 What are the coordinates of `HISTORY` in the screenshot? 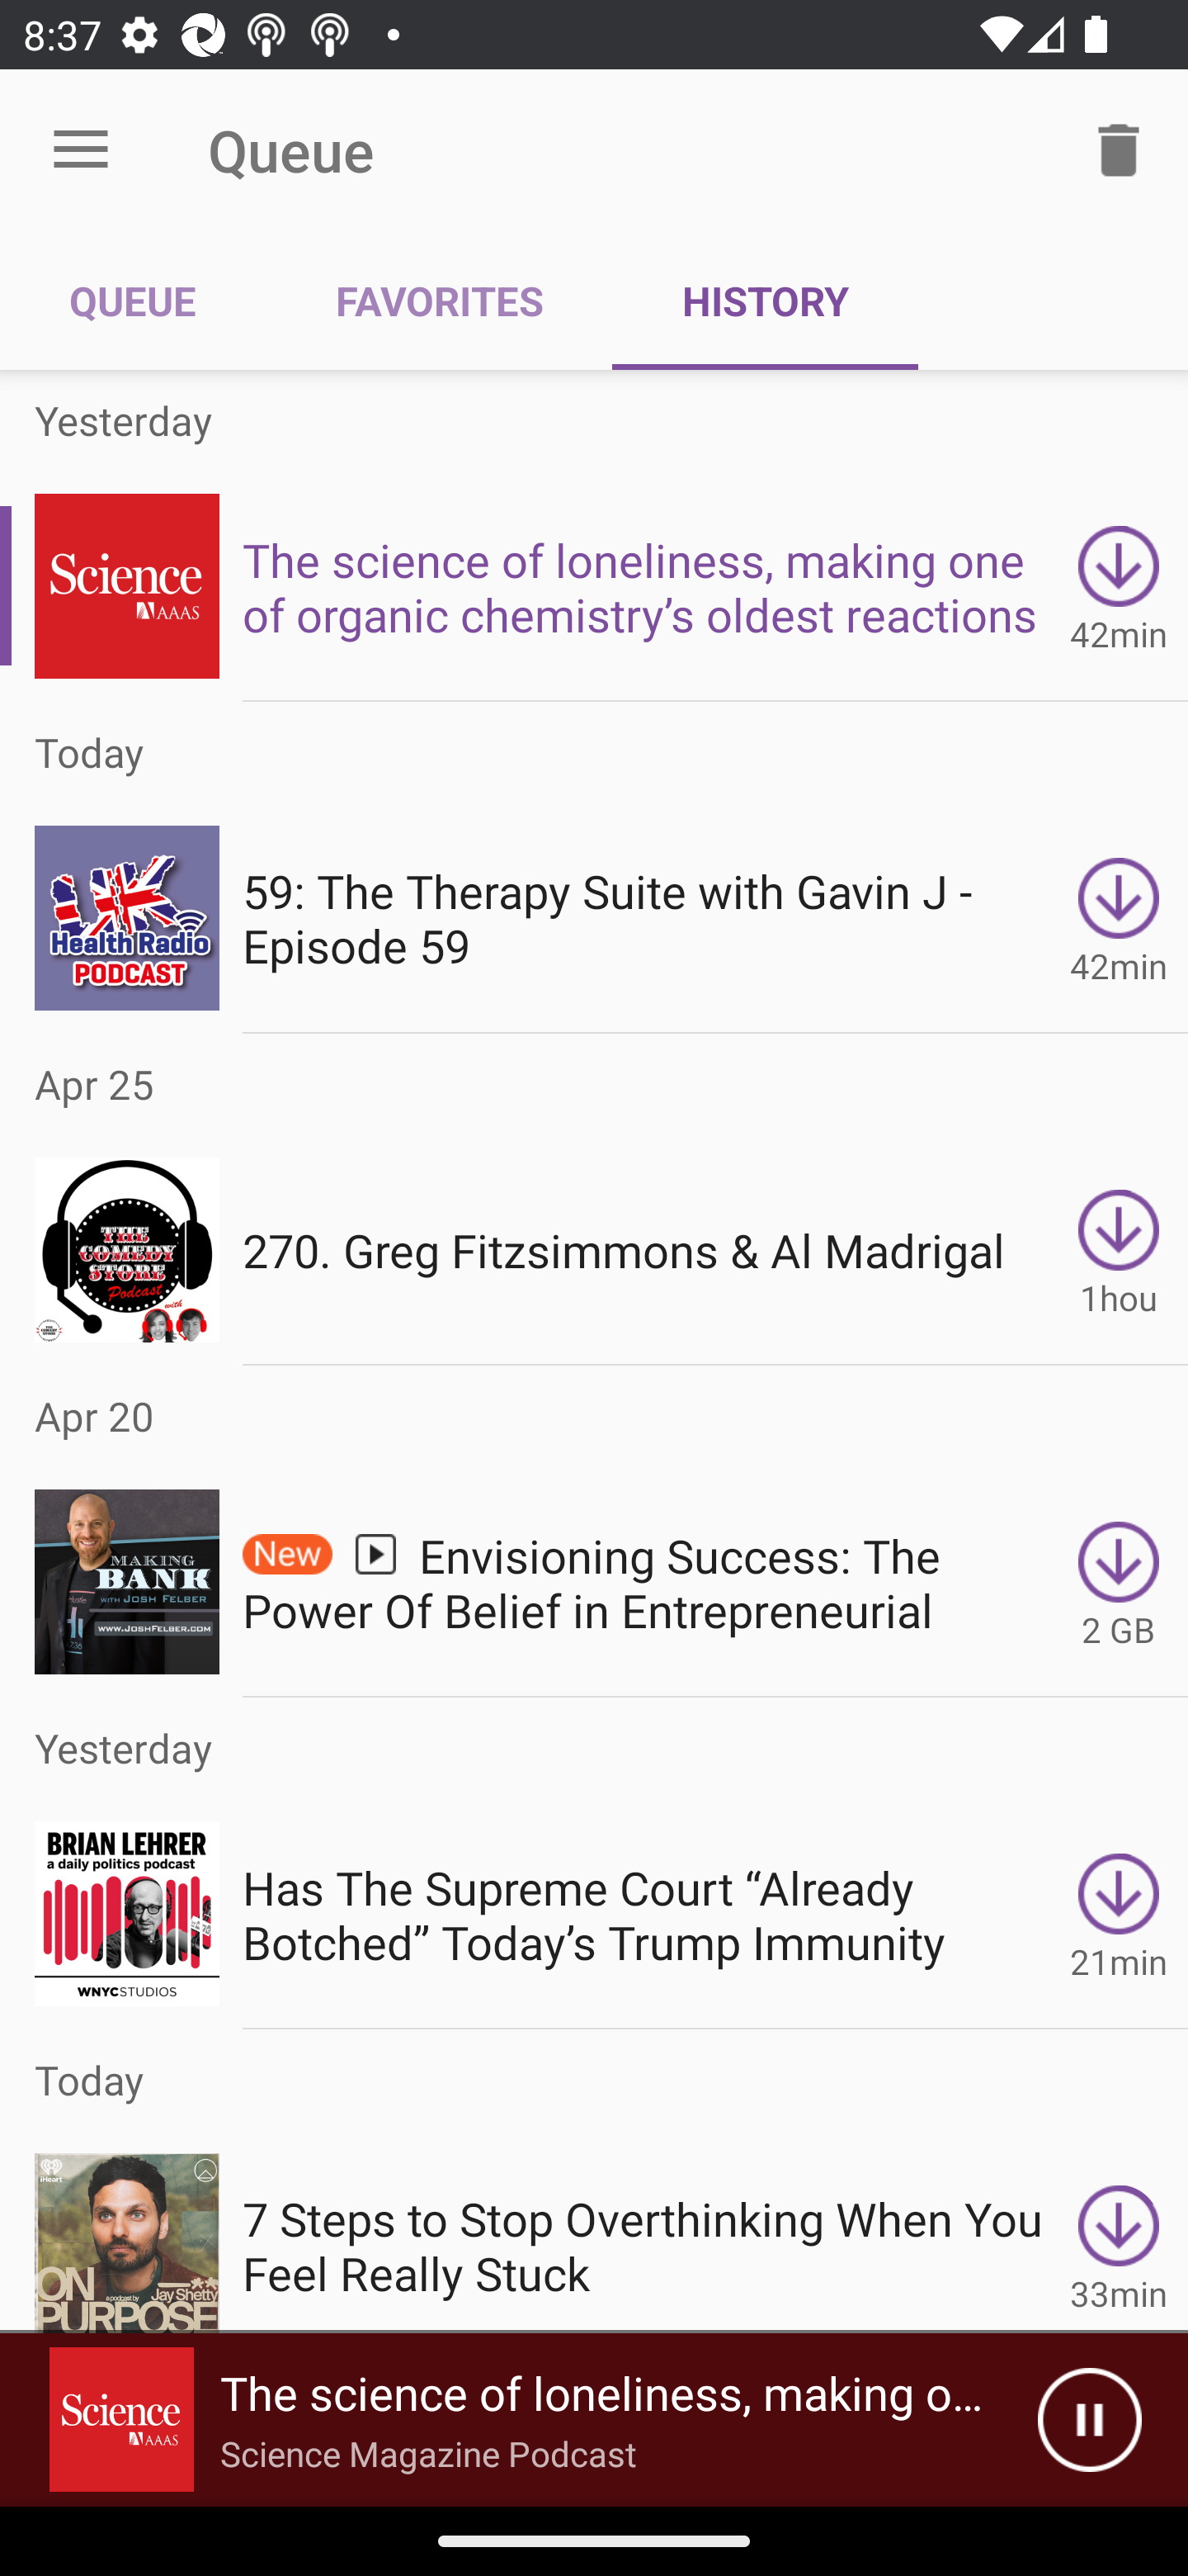 It's located at (765, 301).